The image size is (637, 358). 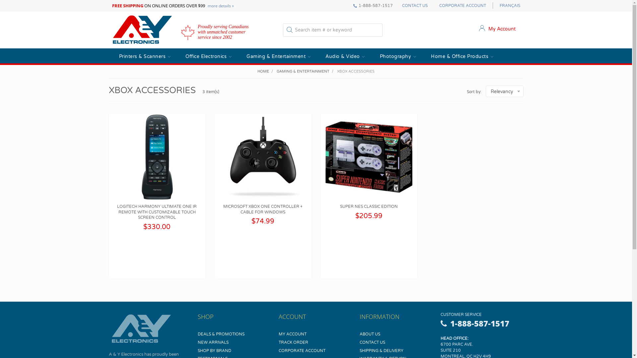 I want to click on Gaming & Entertainment, so click(x=276, y=56).